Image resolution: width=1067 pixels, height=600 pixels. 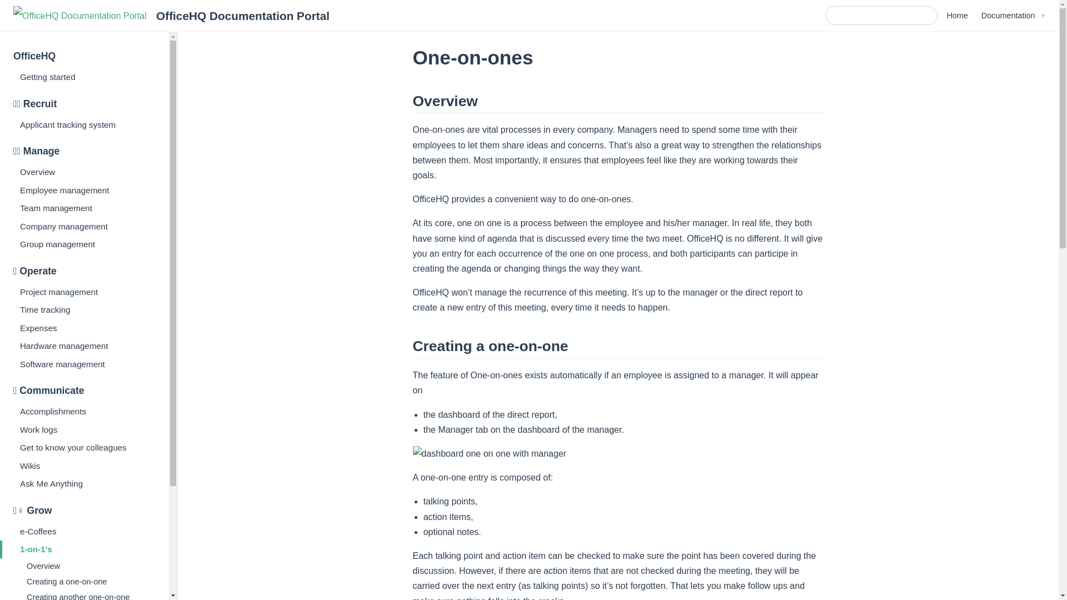 What do you see at coordinates (84, 244) in the screenshot?
I see `Group management` at bounding box center [84, 244].